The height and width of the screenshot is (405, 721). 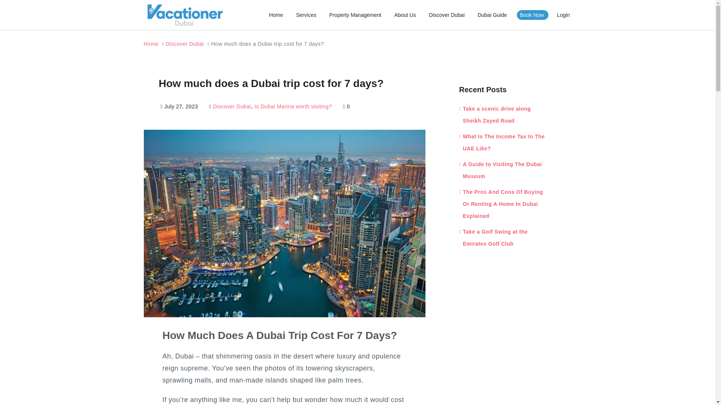 What do you see at coordinates (405, 15) in the screenshot?
I see `About Us` at bounding box center [405, 15].